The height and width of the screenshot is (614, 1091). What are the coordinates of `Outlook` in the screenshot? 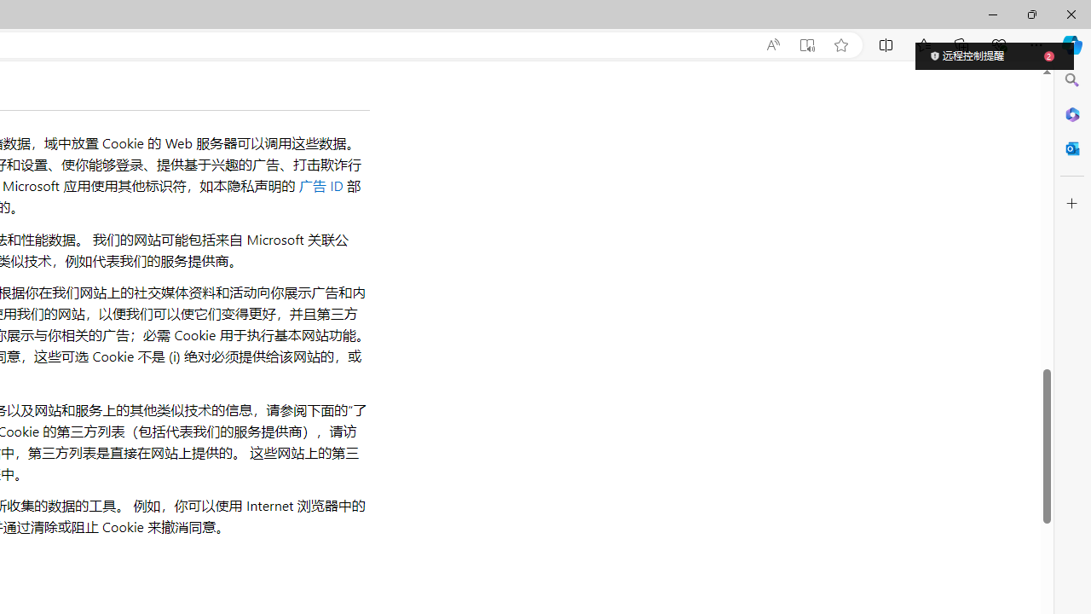 It's located at (1072, 148).